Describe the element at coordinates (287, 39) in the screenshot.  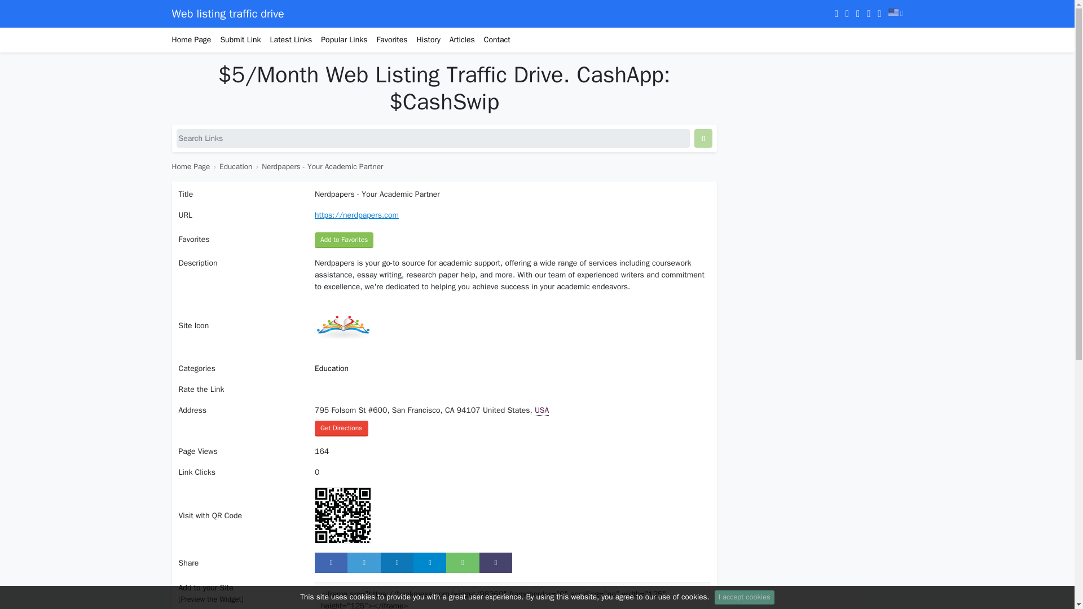
I see `Latest Links` at that location.